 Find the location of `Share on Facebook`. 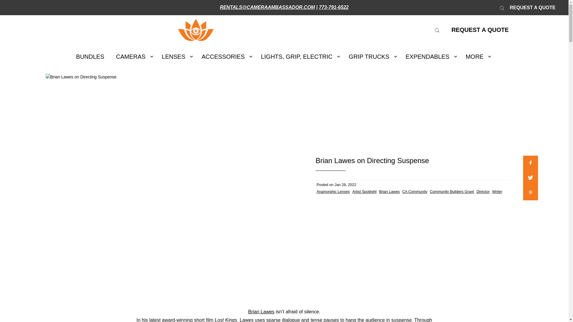

Share on Facebook is located at coordinates (530, 163).